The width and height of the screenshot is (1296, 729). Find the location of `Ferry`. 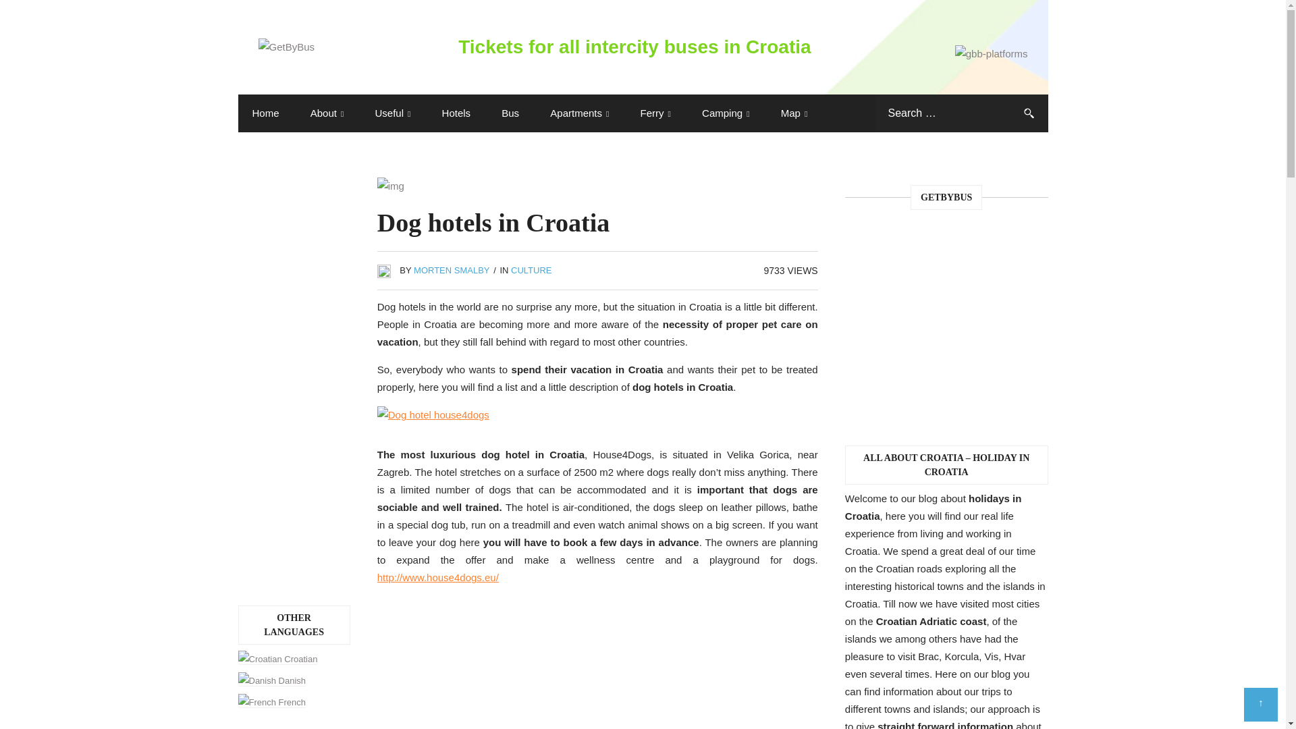

Ferry is located at coordinates (655, 113).